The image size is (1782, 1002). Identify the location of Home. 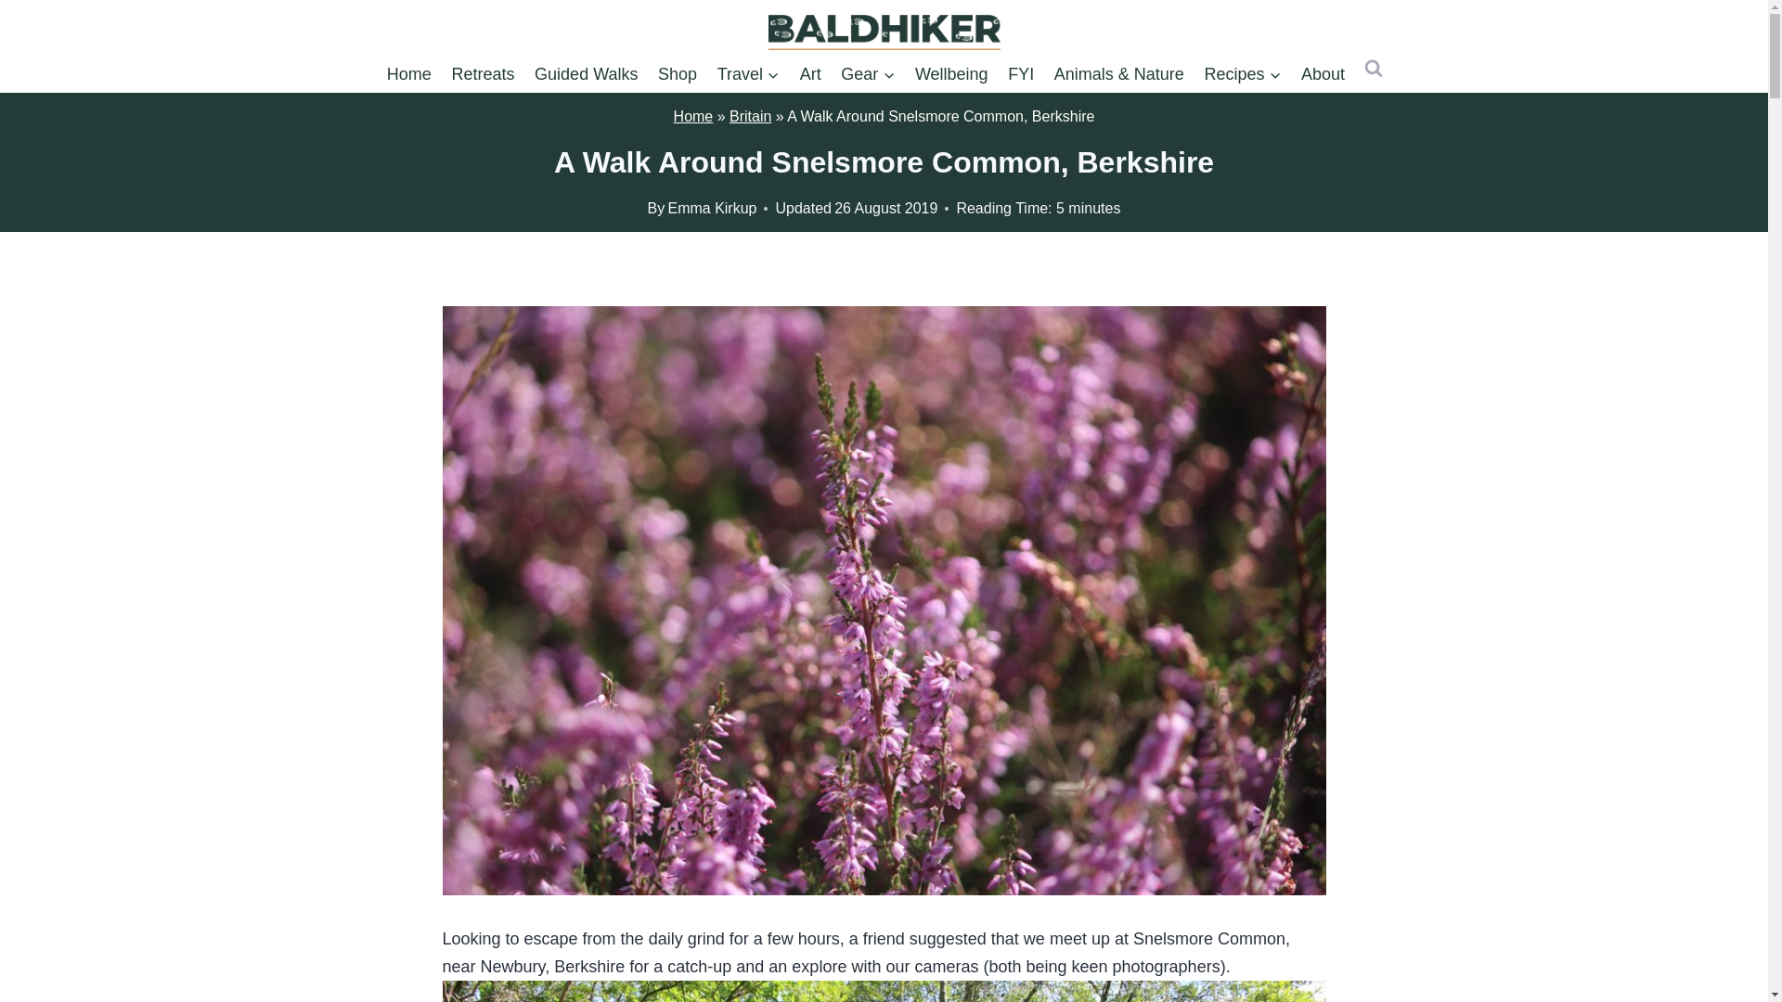
(693, 115).